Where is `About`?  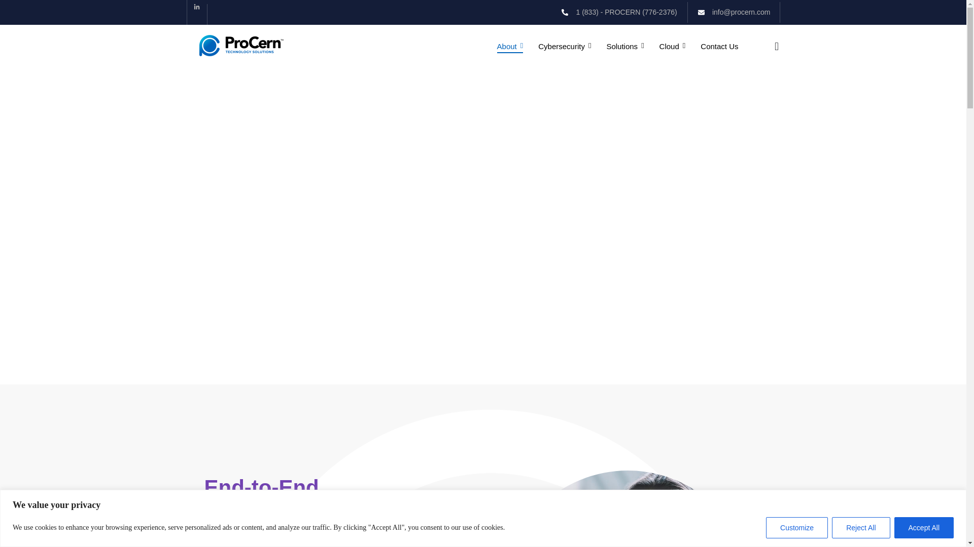
About is located at coordinates (510, 47).